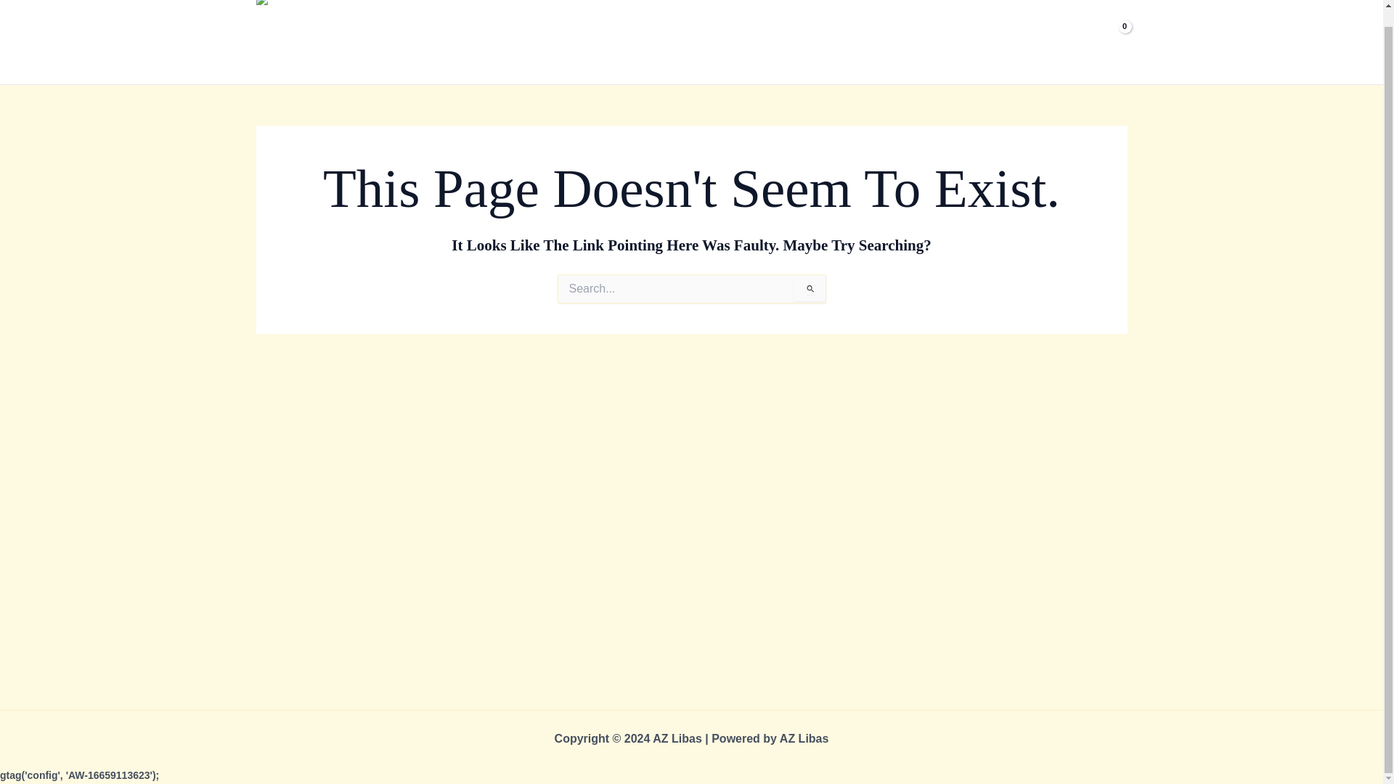  I want to click on Home, so click(563, 33).